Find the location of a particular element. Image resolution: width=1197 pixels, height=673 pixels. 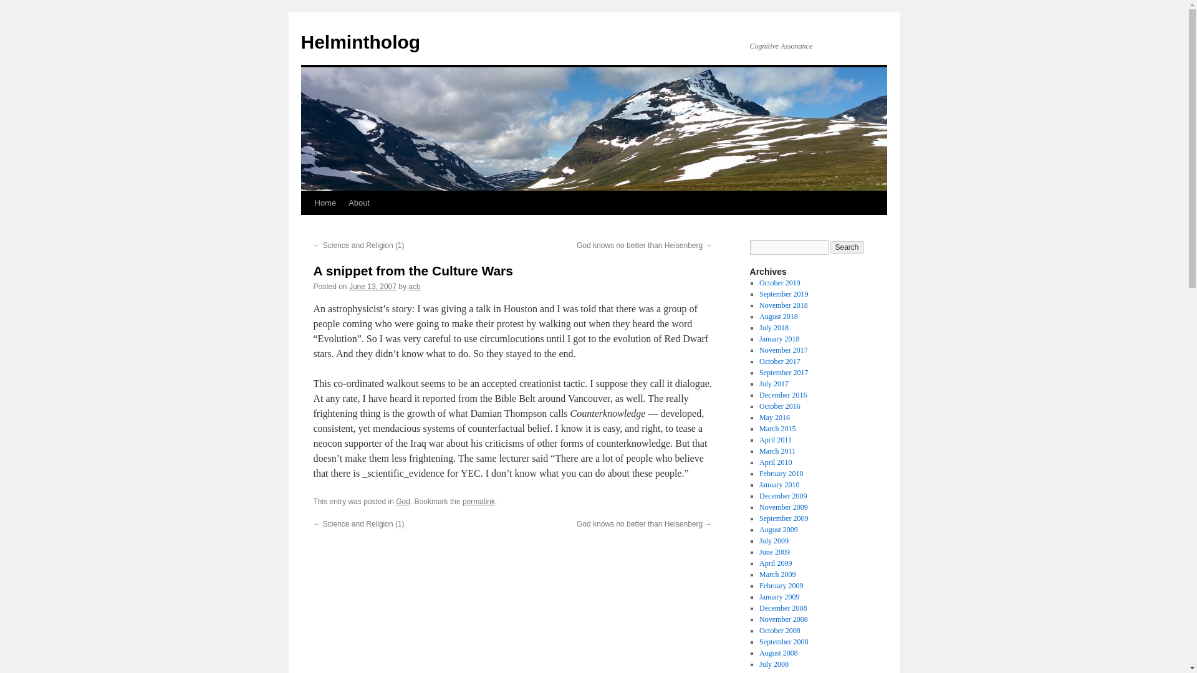

September 2017 is located at coordinates (783, 372).